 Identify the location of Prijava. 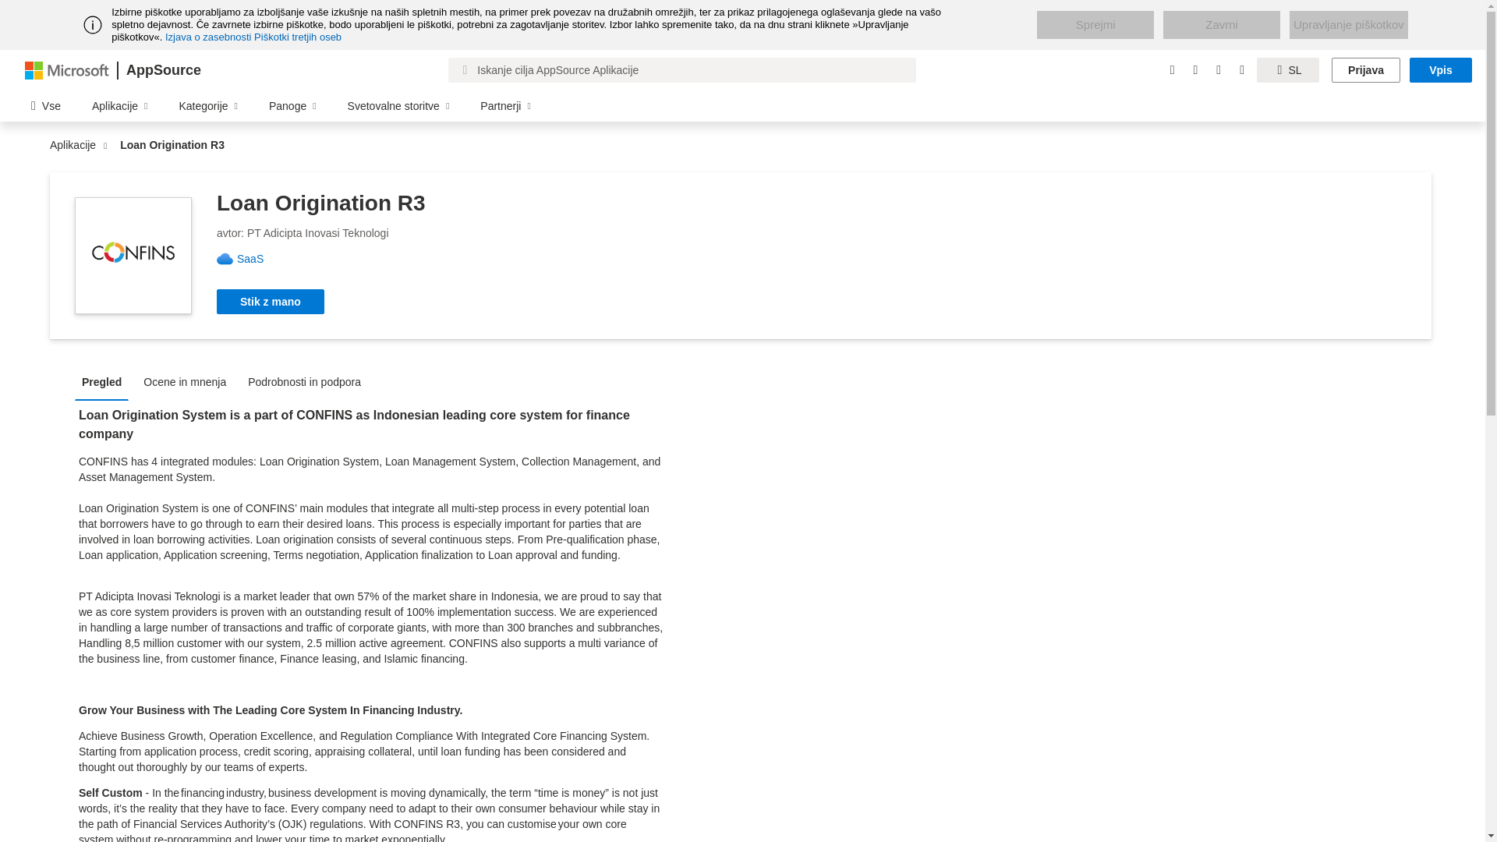
(1366, 70).